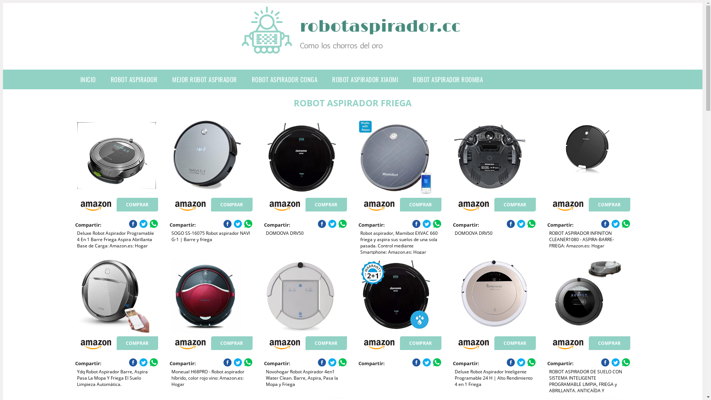  I want to click on ROBOT ASPIRADOR XIAOMI, so click(365, 79).